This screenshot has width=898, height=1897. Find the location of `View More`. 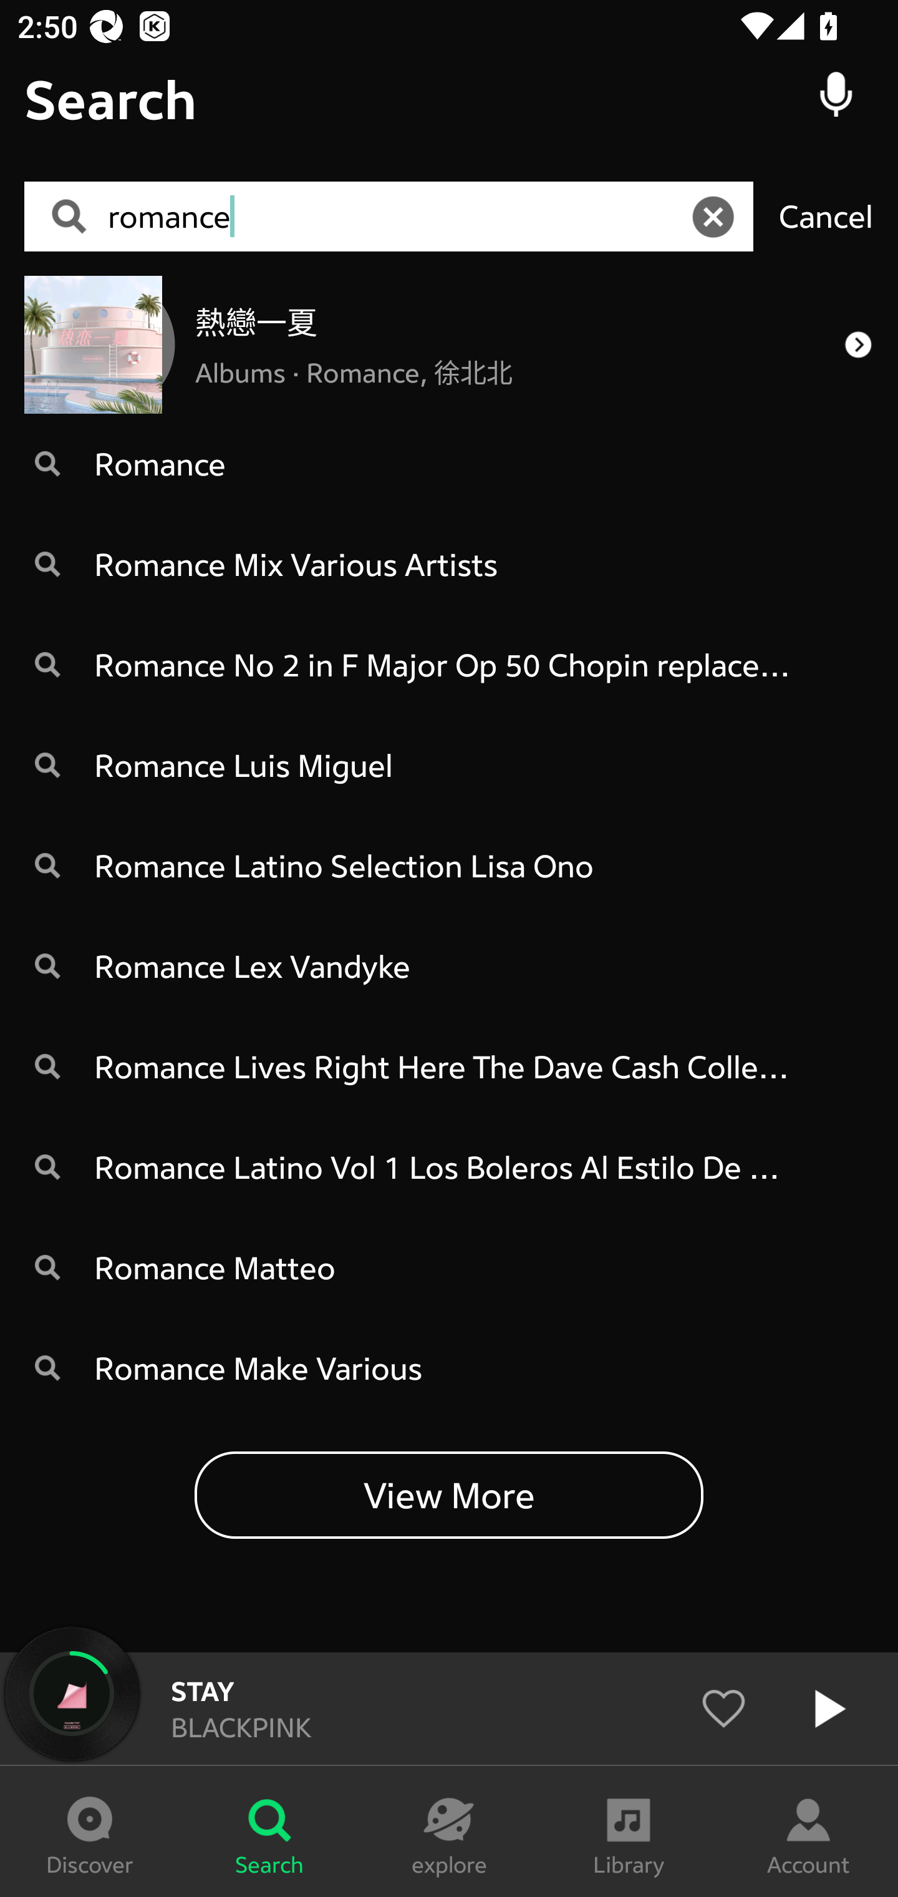

View More is located at coordinates (449, 1495).